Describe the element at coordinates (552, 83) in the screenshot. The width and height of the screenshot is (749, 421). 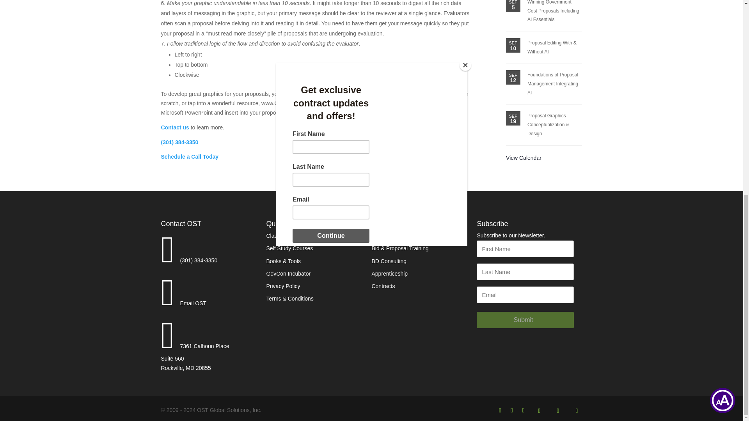
I see `Foundations of Proposal Management Integrating AI` at that location.